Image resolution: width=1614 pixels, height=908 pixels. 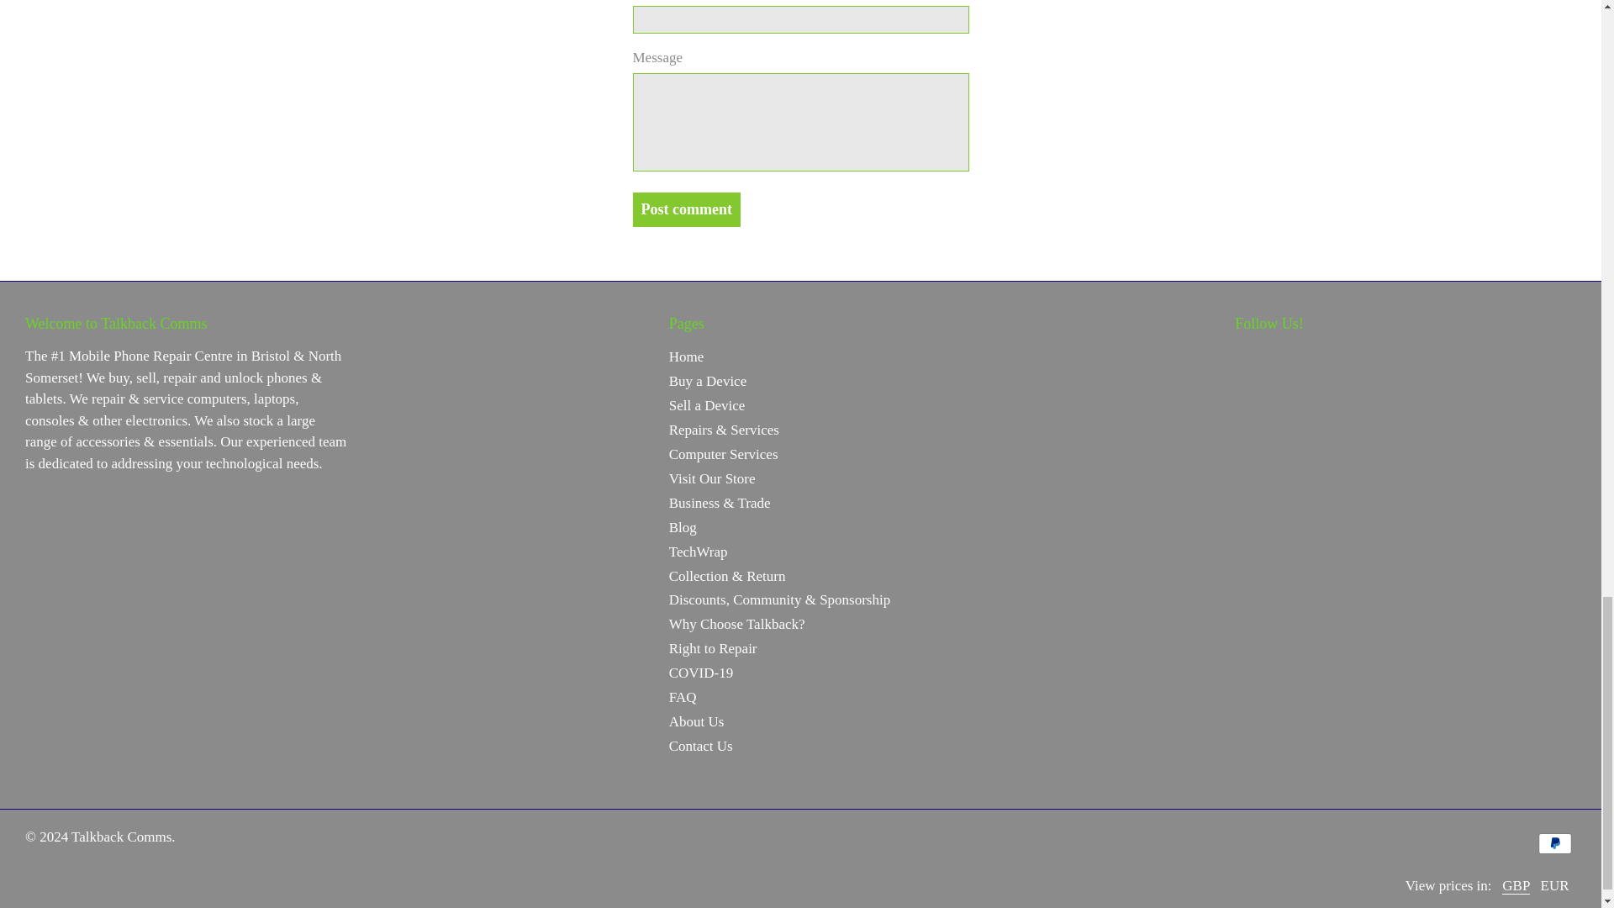 I want to click on Sell a Device, so click(x=708, y=405).